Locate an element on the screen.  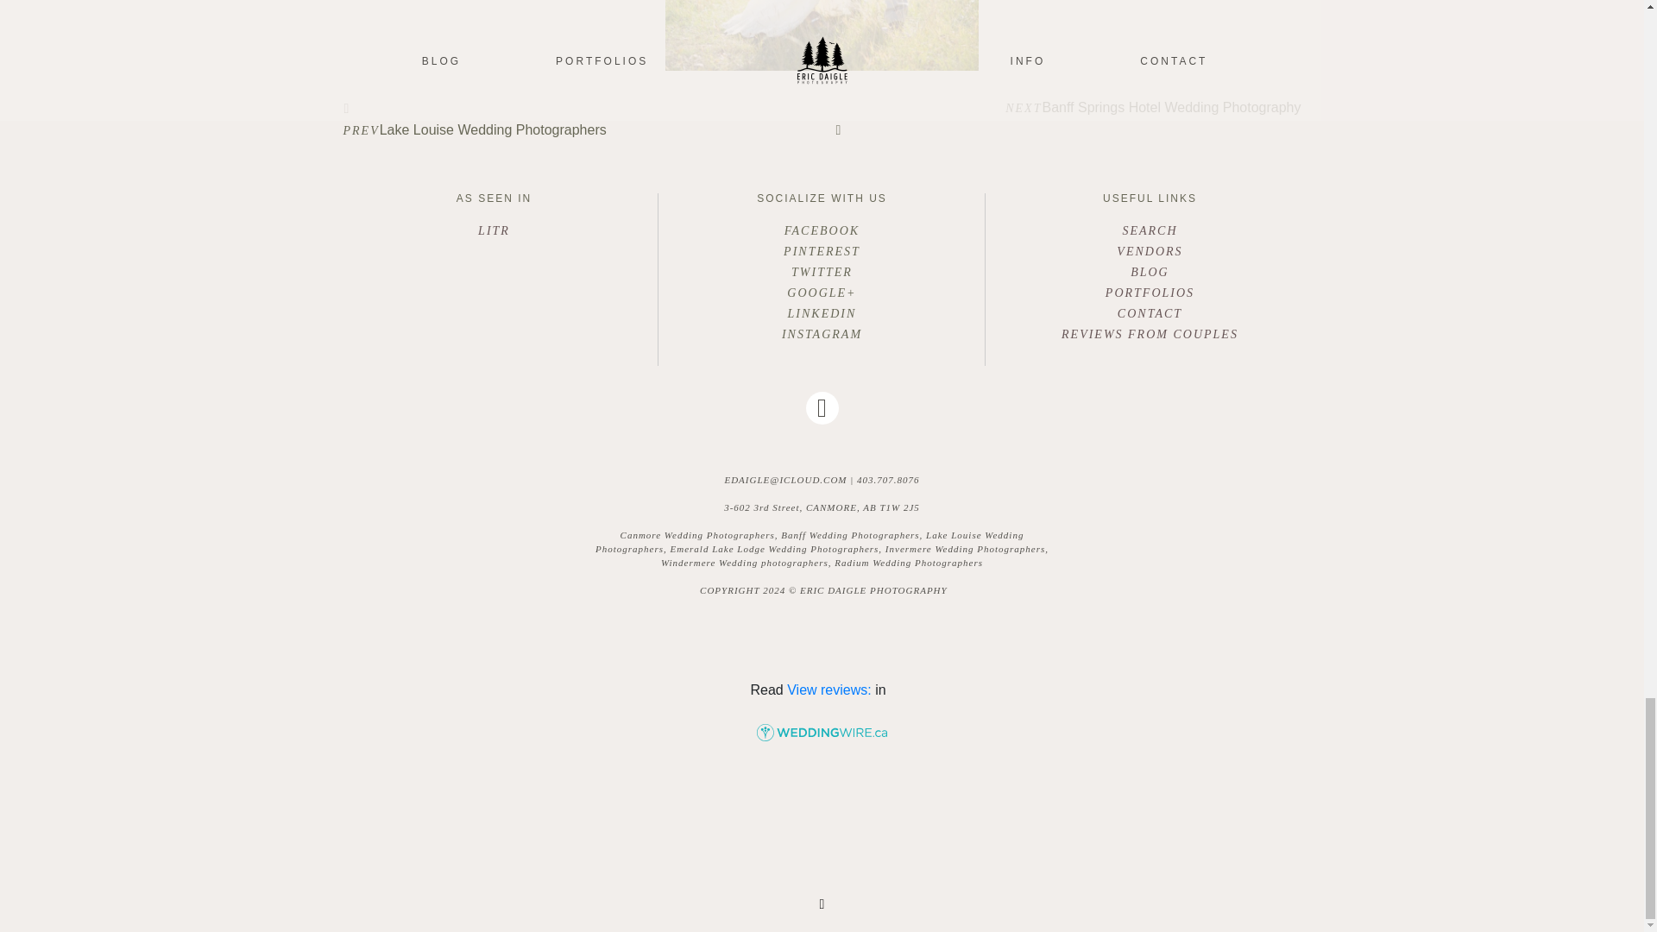
NEXTBanff Springs Hotel Wedding Photography is located at coordinates (1068, 121).